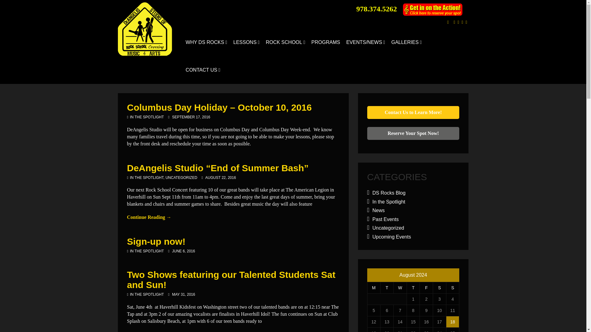 Image resolution: width=591 pixels, height=332 pixels. What do you see at coordinates (203, 70) in the screenshot?
I see `CONTACT US` at bounding box center [203, 70].